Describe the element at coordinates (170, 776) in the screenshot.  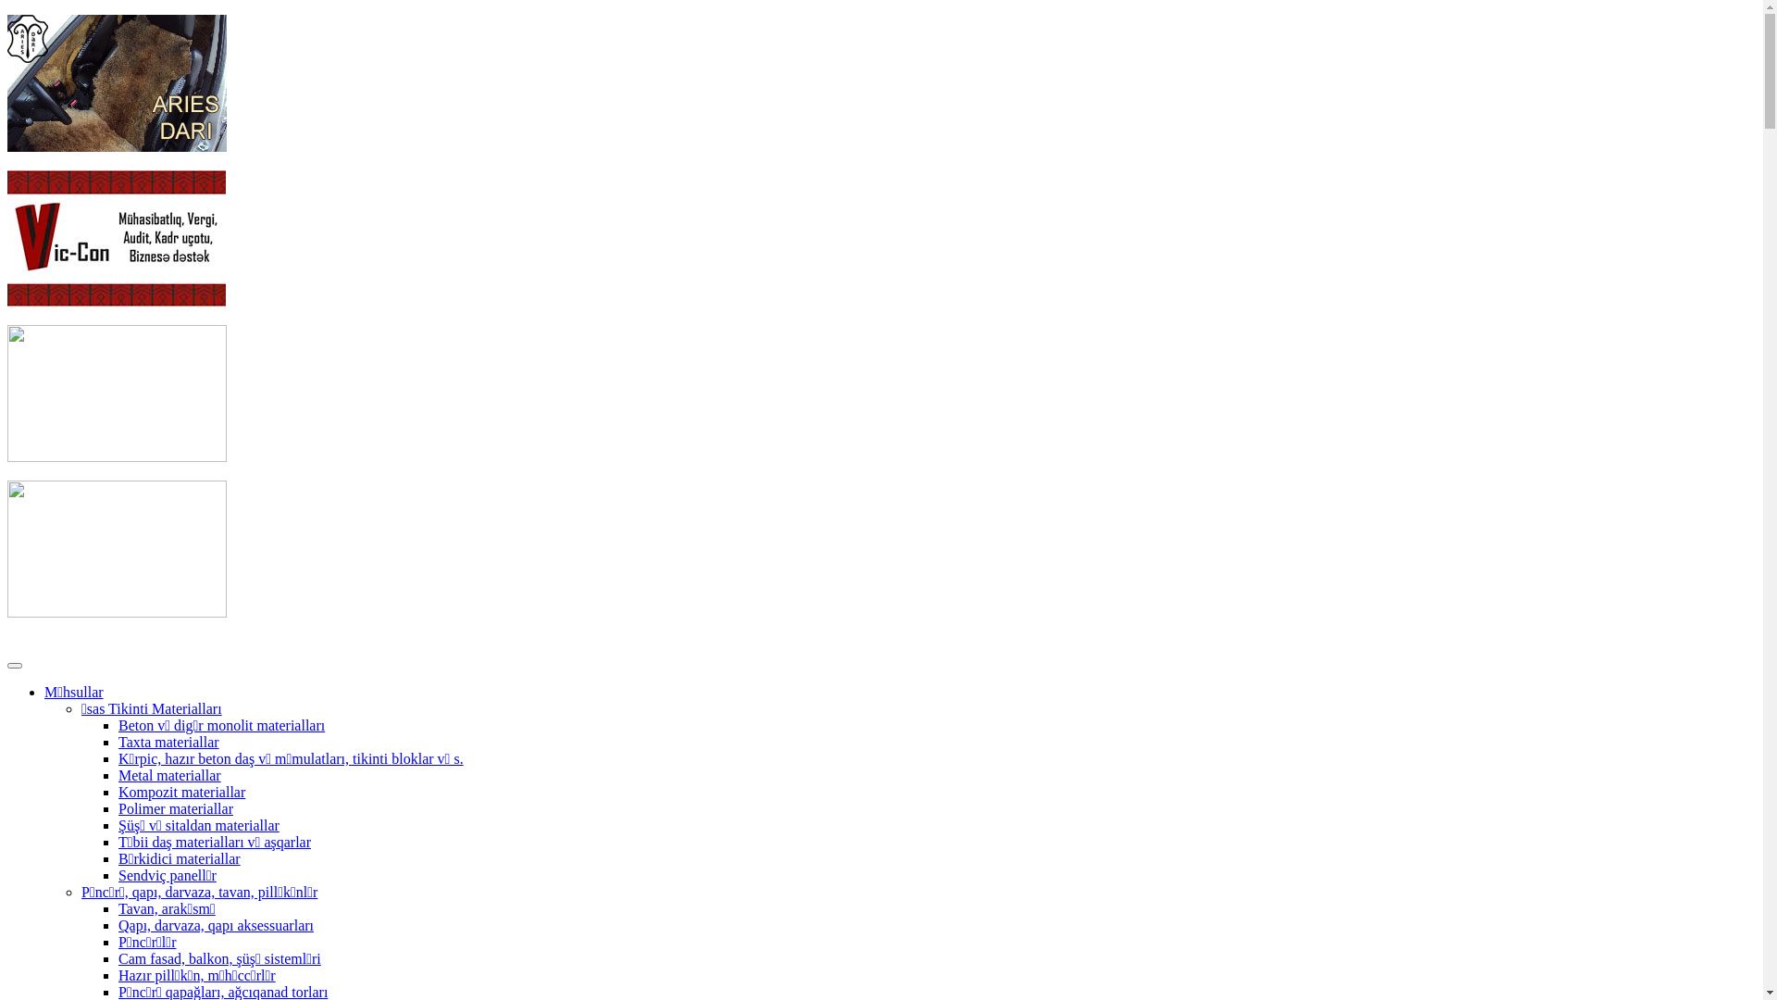
I see `Metal materiallar` at that location.